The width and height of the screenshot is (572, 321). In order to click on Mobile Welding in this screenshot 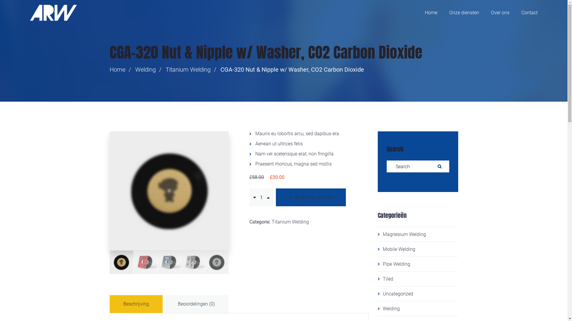, I will do `click(418, 249)`.